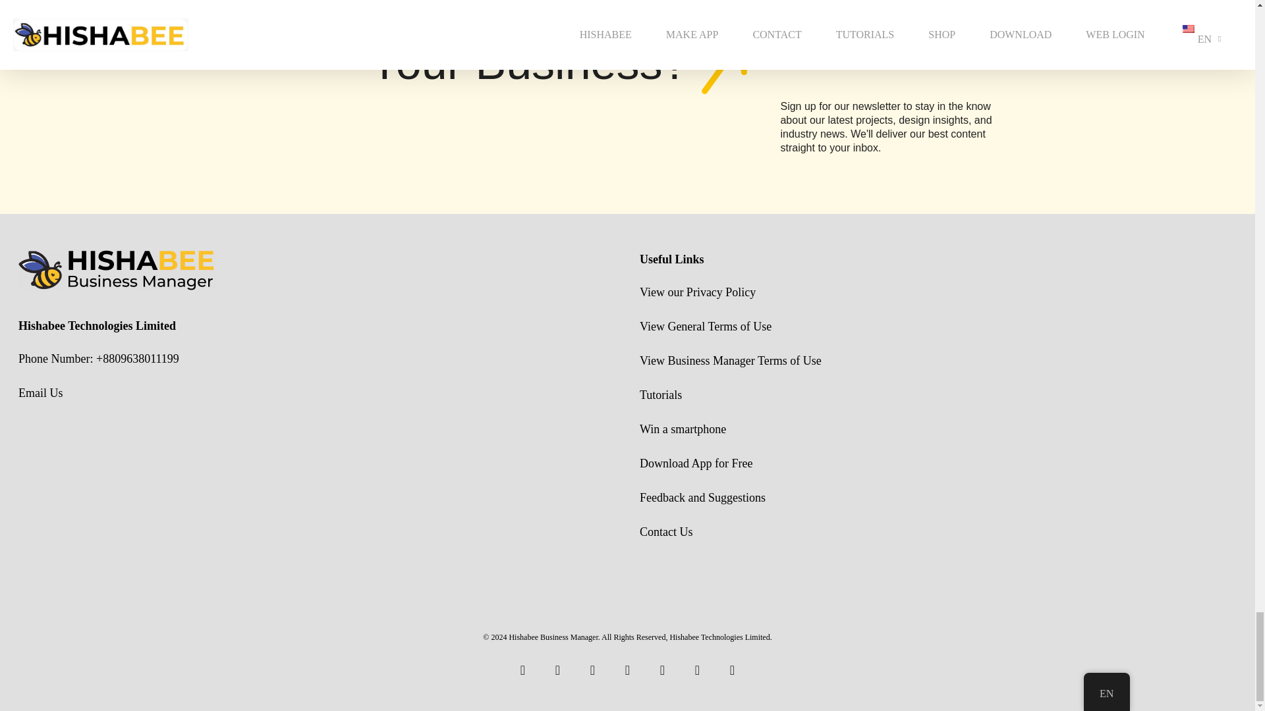 This screenshot has width=1265, height=711. What do you see at coordinates (667, 532) in the screenshot?
I see `Contact Us` at bounding box center [667, 532].